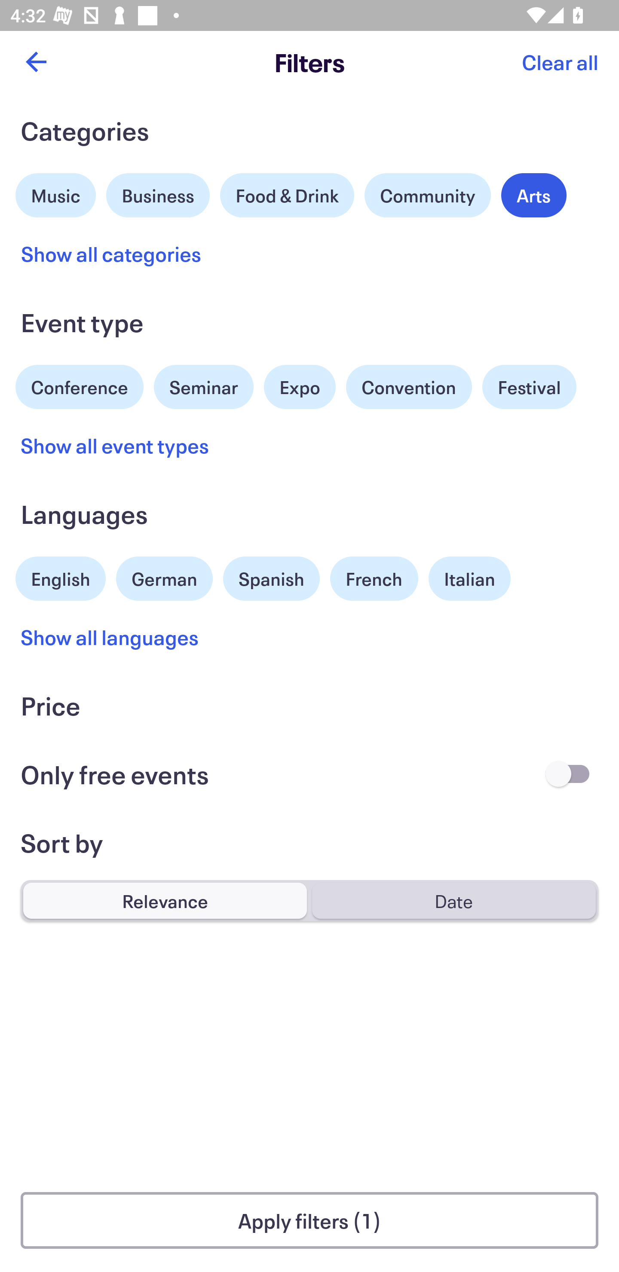 The width and height of the screenshot is (619, 1272). Describe the element at coordinates (158, 193) in the screenshot. I see `Business` at that location.